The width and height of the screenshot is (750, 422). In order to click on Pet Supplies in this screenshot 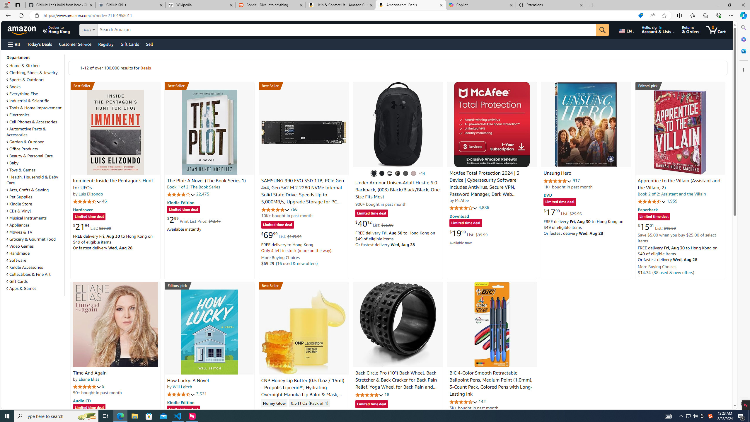, I will do `click(19, 197)`.